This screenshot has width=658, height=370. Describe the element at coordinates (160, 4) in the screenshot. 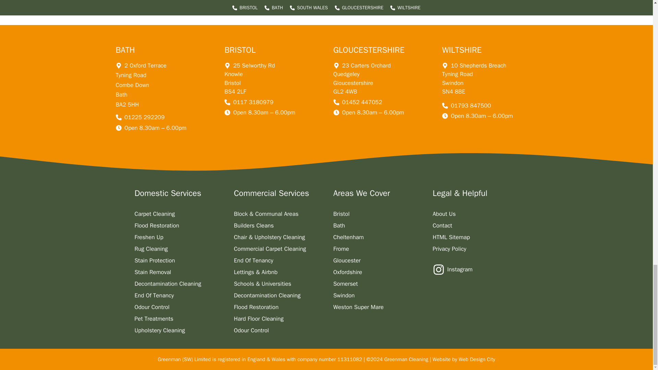

I see `Post Comment` at that location.